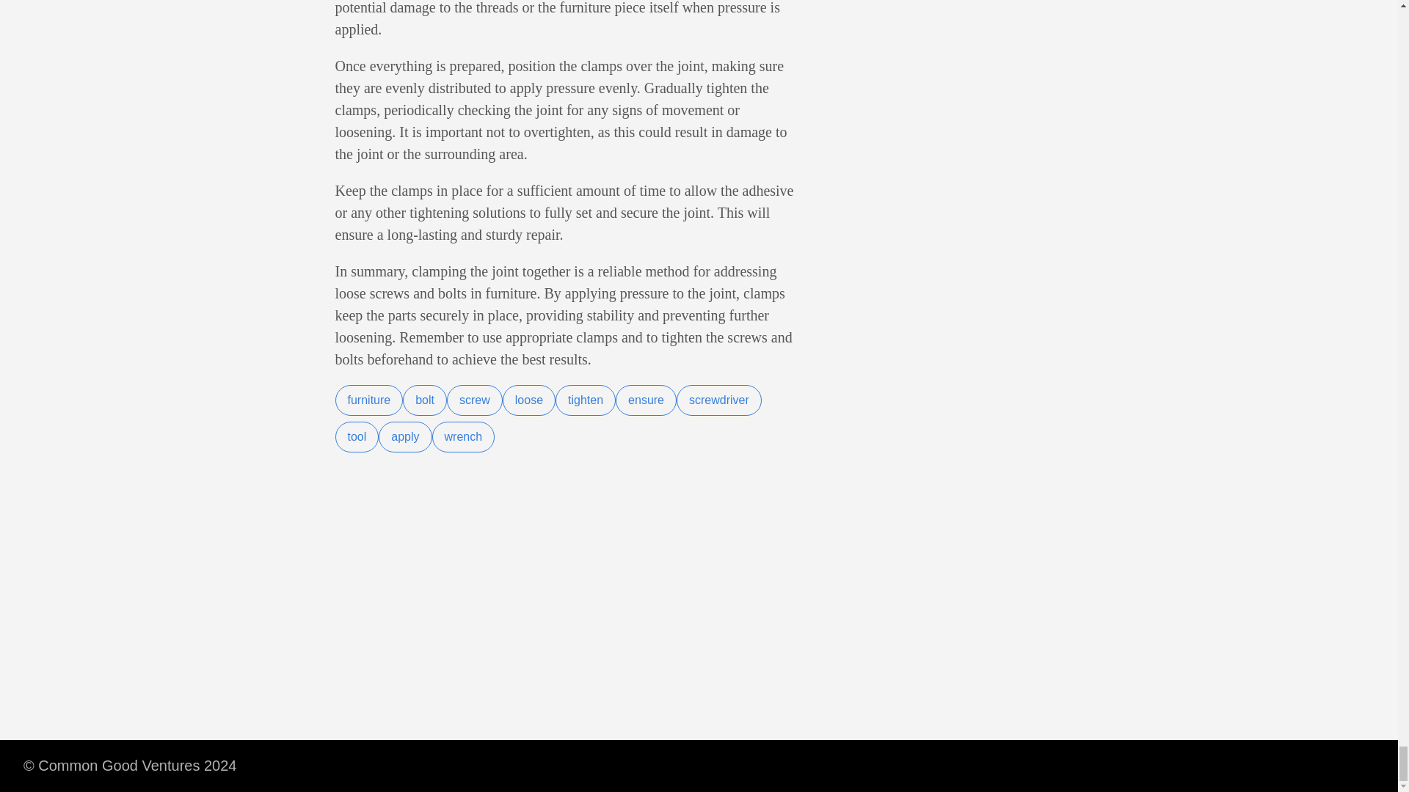 The width and height of the screenshot is (1409, 792). What do you see at coordinates (405, 436) in the screenshot?
I see `apply` at bounding box center [405, 436].